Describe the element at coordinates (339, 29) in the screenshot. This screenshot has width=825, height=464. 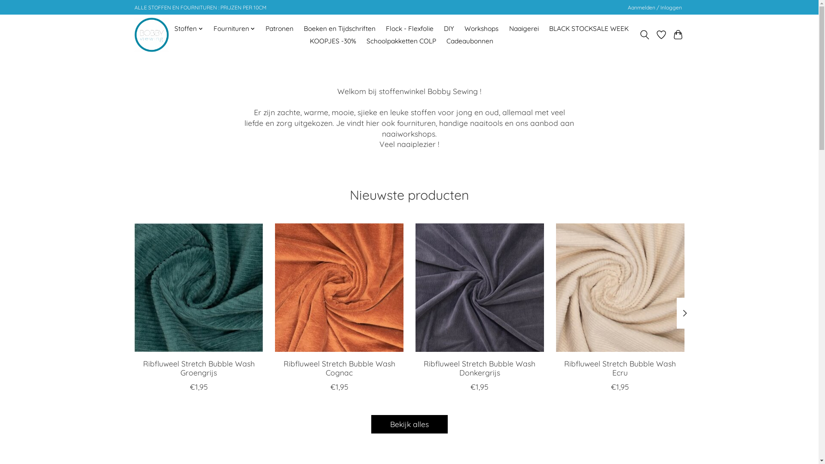
I see `Boeken en Tijdschriften` at that location.